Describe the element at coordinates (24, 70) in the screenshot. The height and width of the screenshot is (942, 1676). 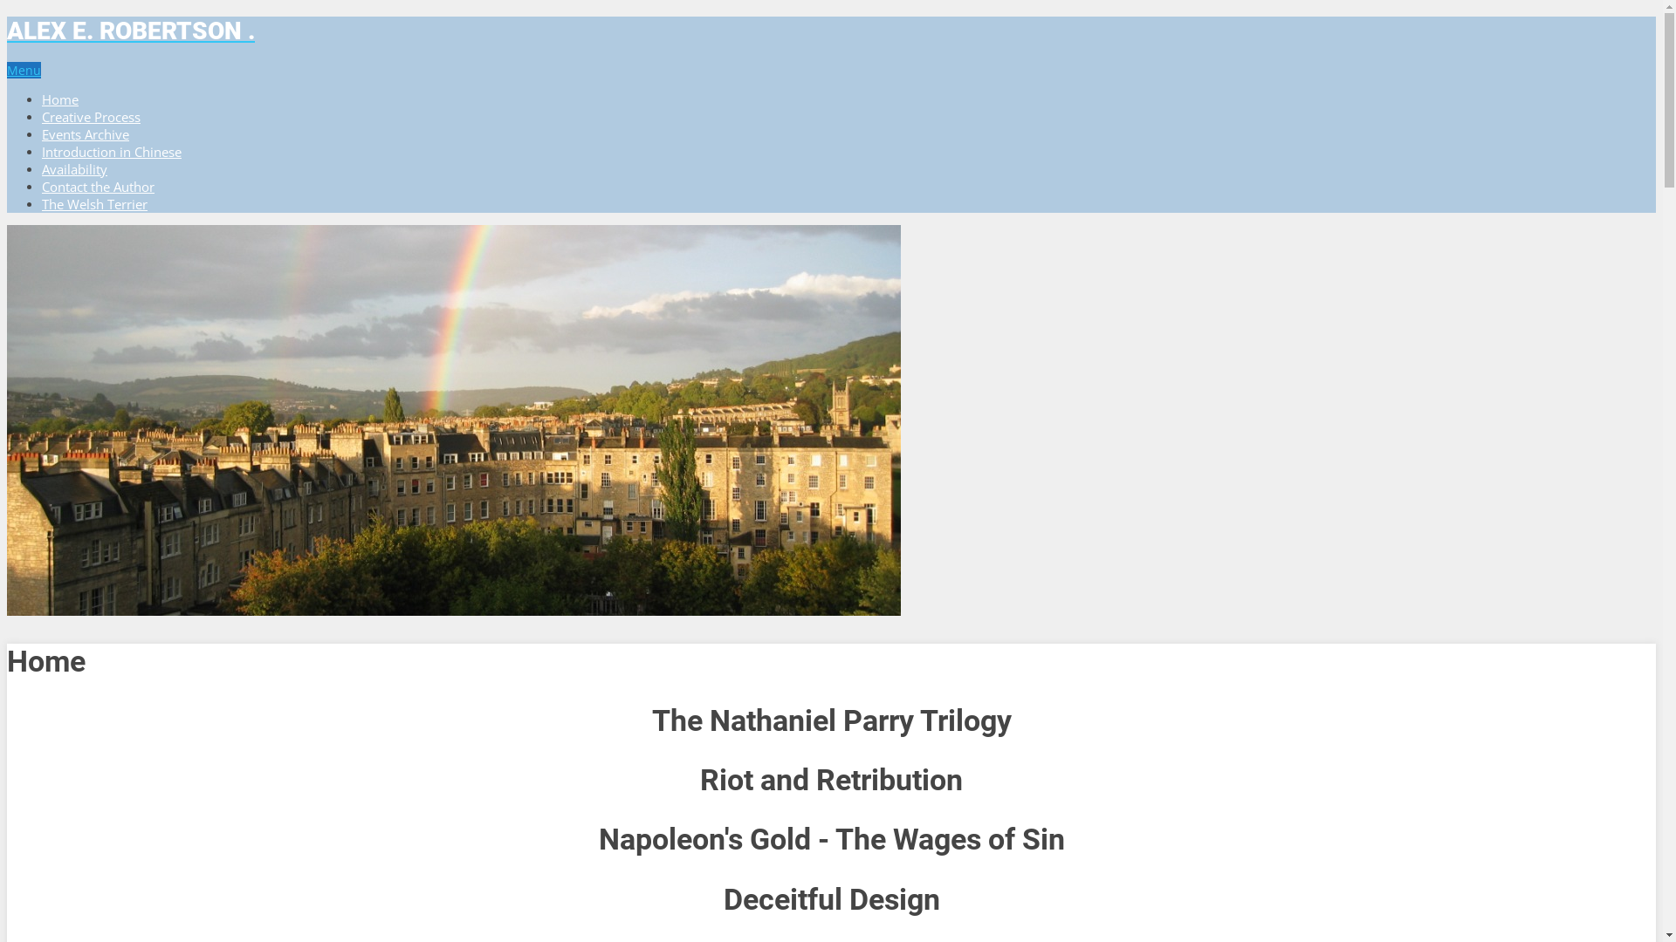
I see `Menu` at that location.